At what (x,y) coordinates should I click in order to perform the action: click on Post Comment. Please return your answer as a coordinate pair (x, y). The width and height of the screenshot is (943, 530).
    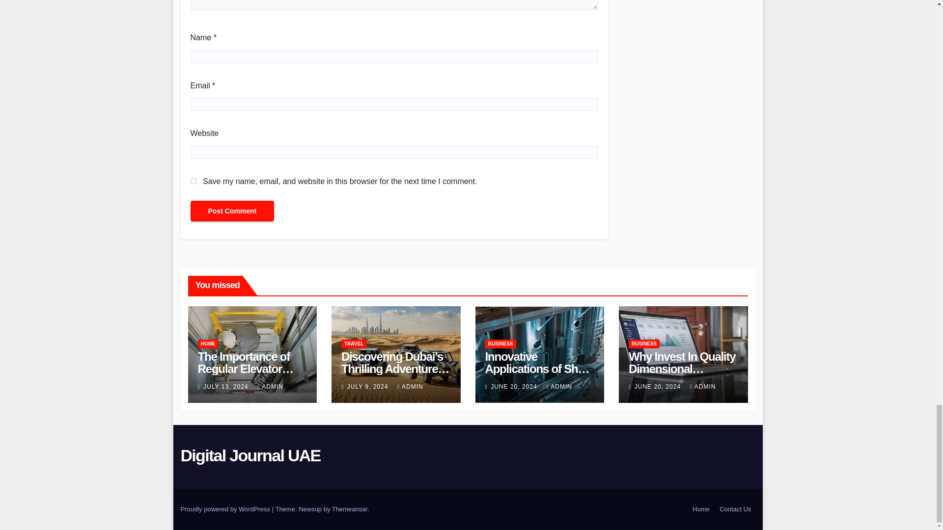
    Looking at the image, I should click on (232, 211).